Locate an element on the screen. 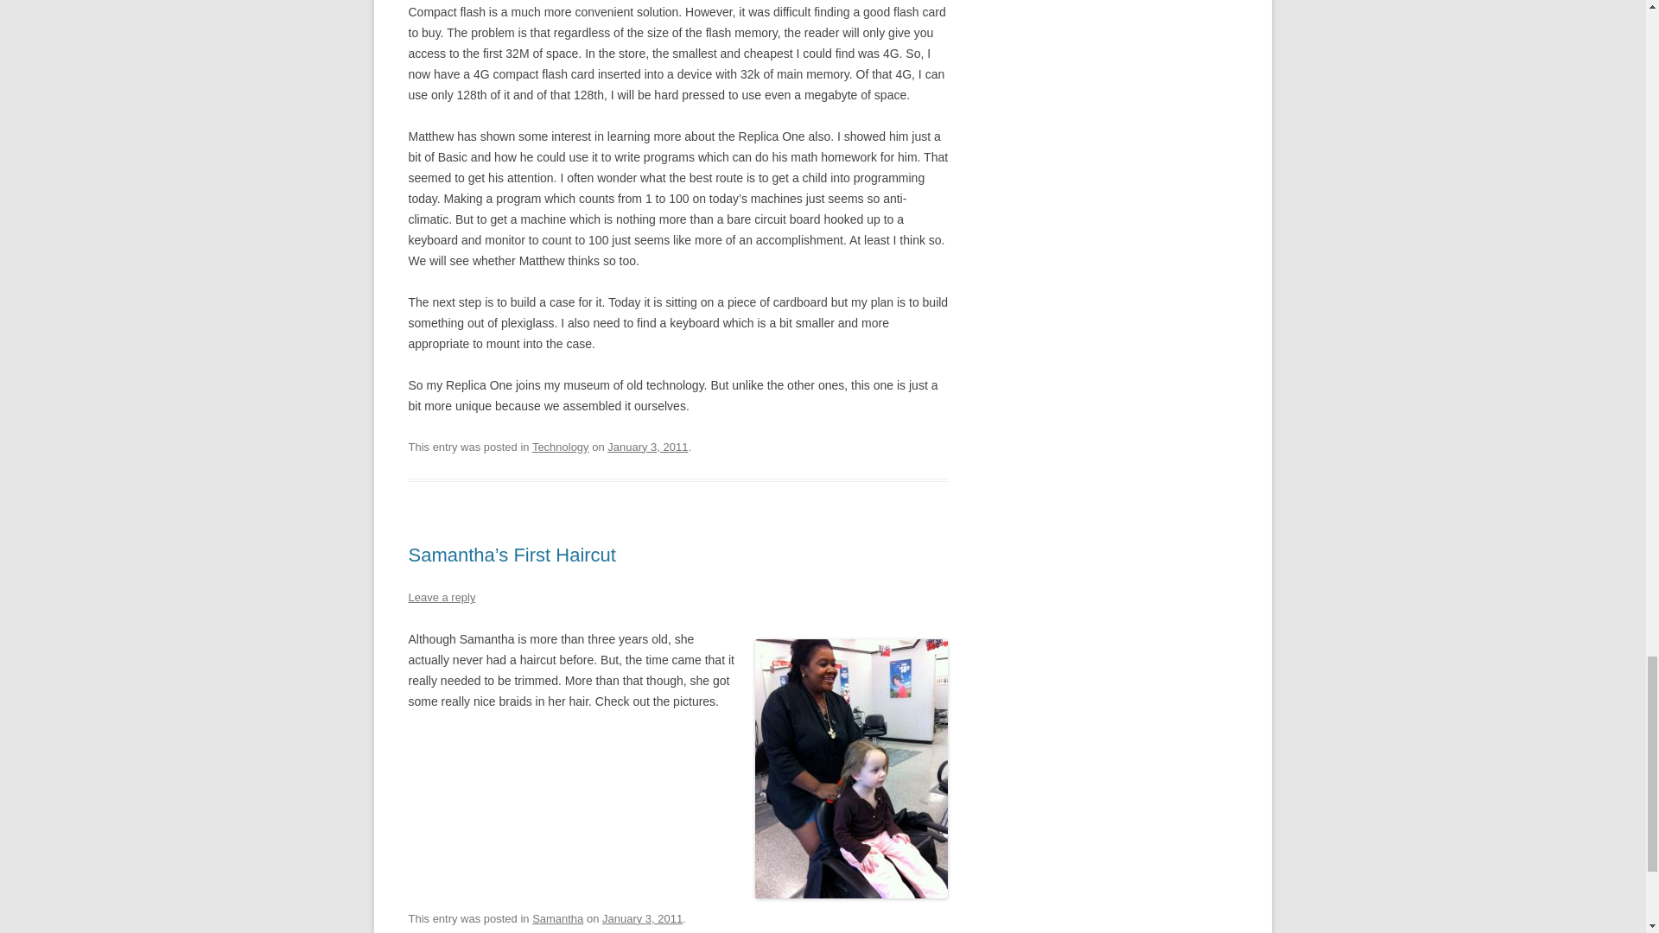 The height and width of the screenshot is (933, 1659). Leave a reply is located at coordinates (441, 596).